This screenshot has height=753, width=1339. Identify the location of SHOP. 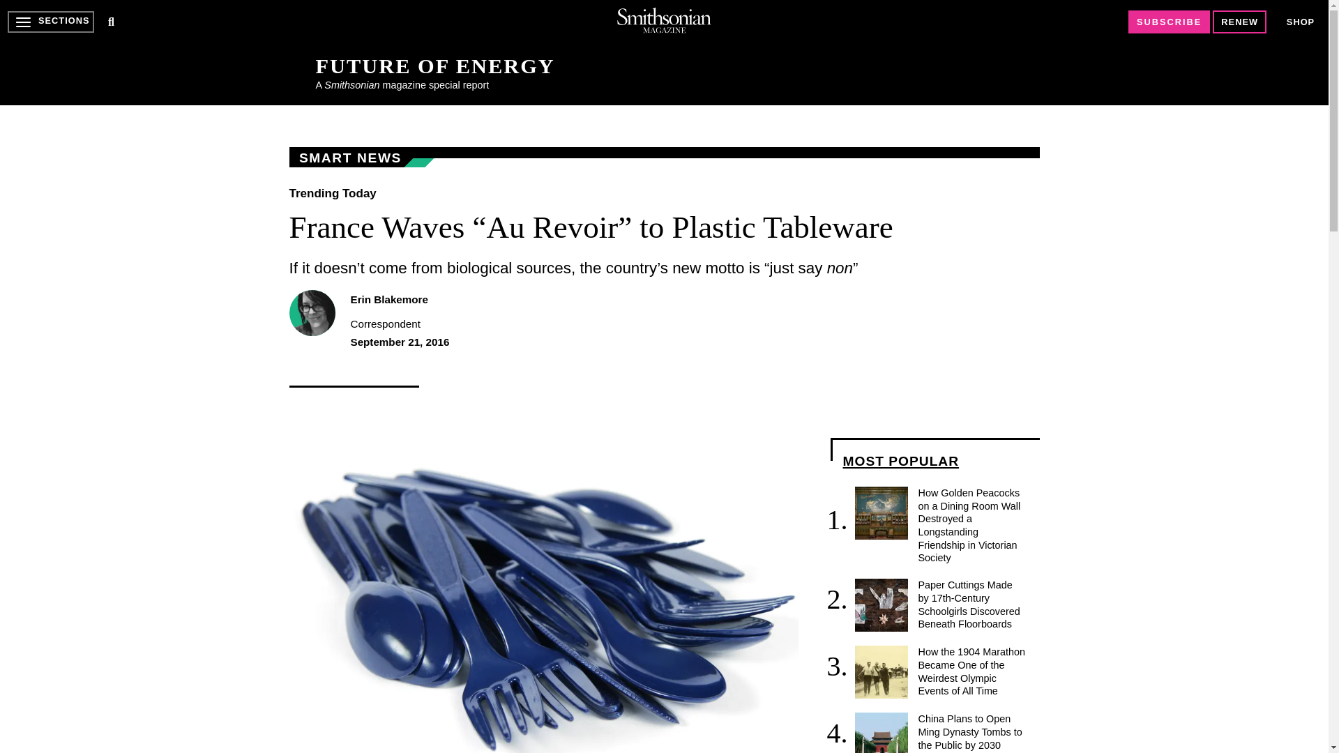
(1300, 22).